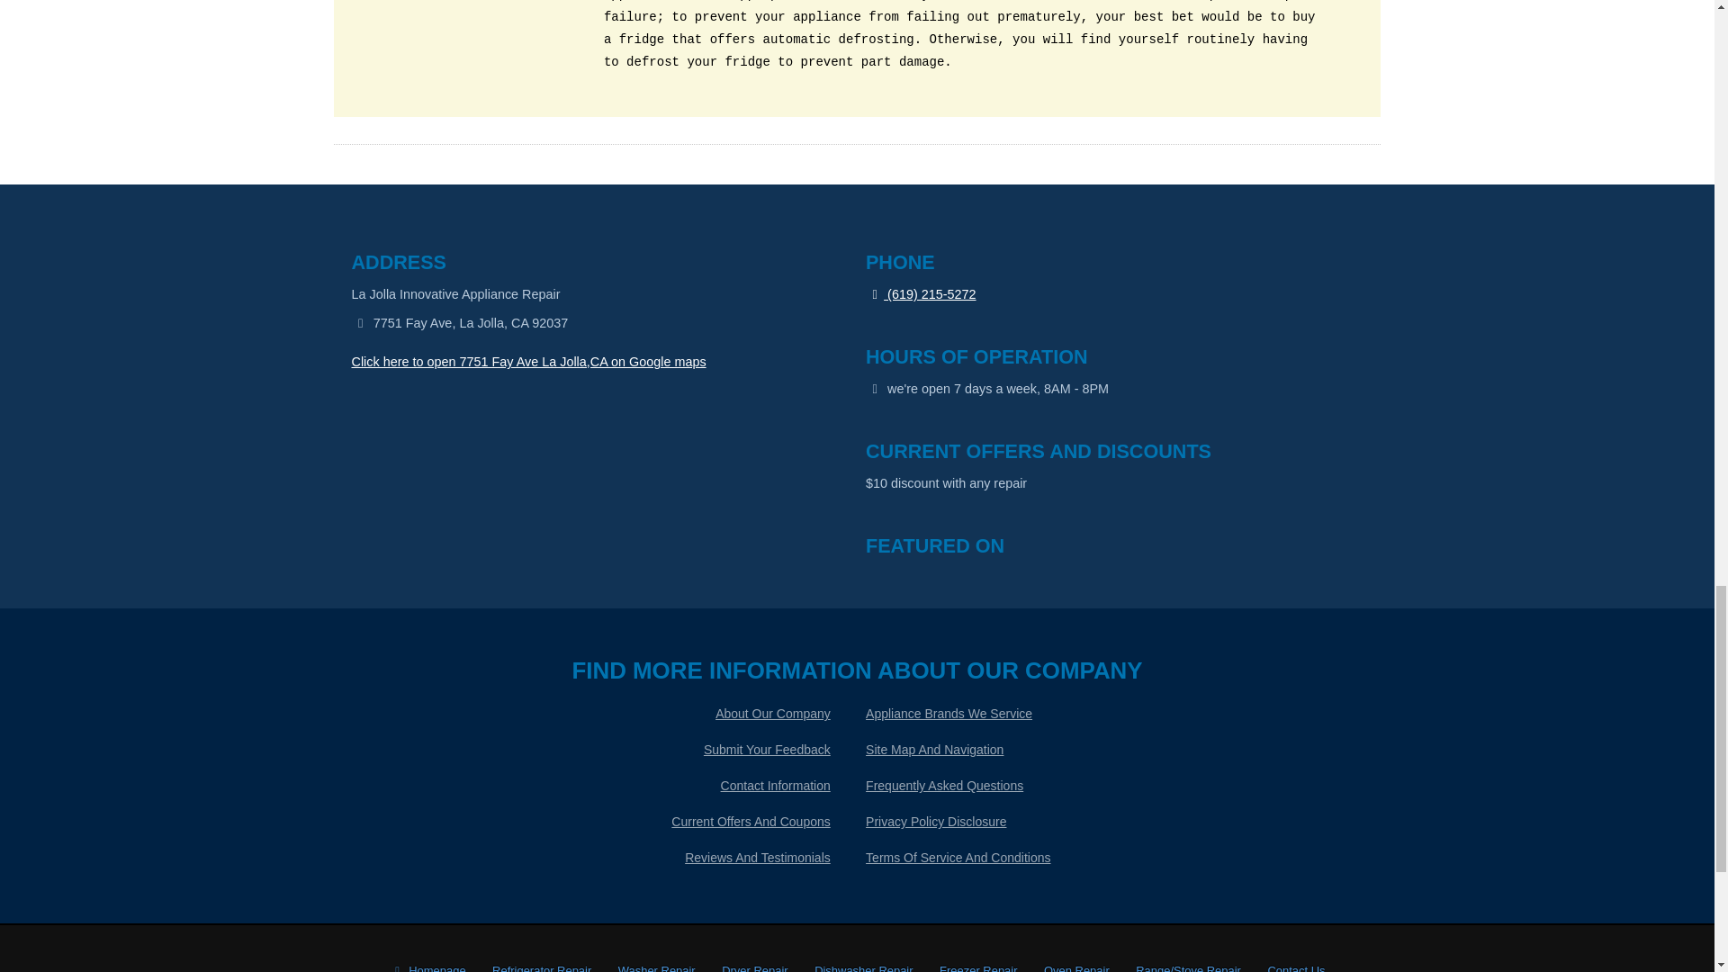 The width and height of the screenshot is (1728, 972). What do you see at coordinates (527, 362) in the screenshot?
I see `Click here to open 7751 Fay Ave La Jolla,CA on Google maps` at bounding box center [527, 362].